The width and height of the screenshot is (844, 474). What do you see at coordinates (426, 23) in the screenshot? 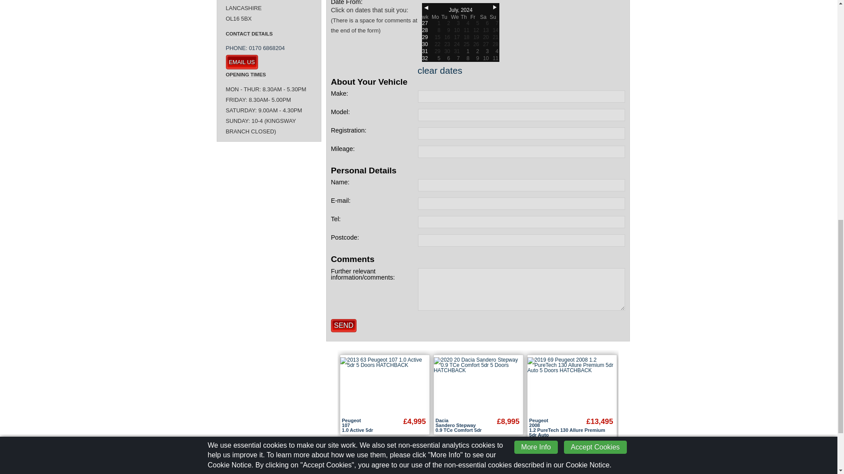
I see `27` at bounding box center [426, 23].